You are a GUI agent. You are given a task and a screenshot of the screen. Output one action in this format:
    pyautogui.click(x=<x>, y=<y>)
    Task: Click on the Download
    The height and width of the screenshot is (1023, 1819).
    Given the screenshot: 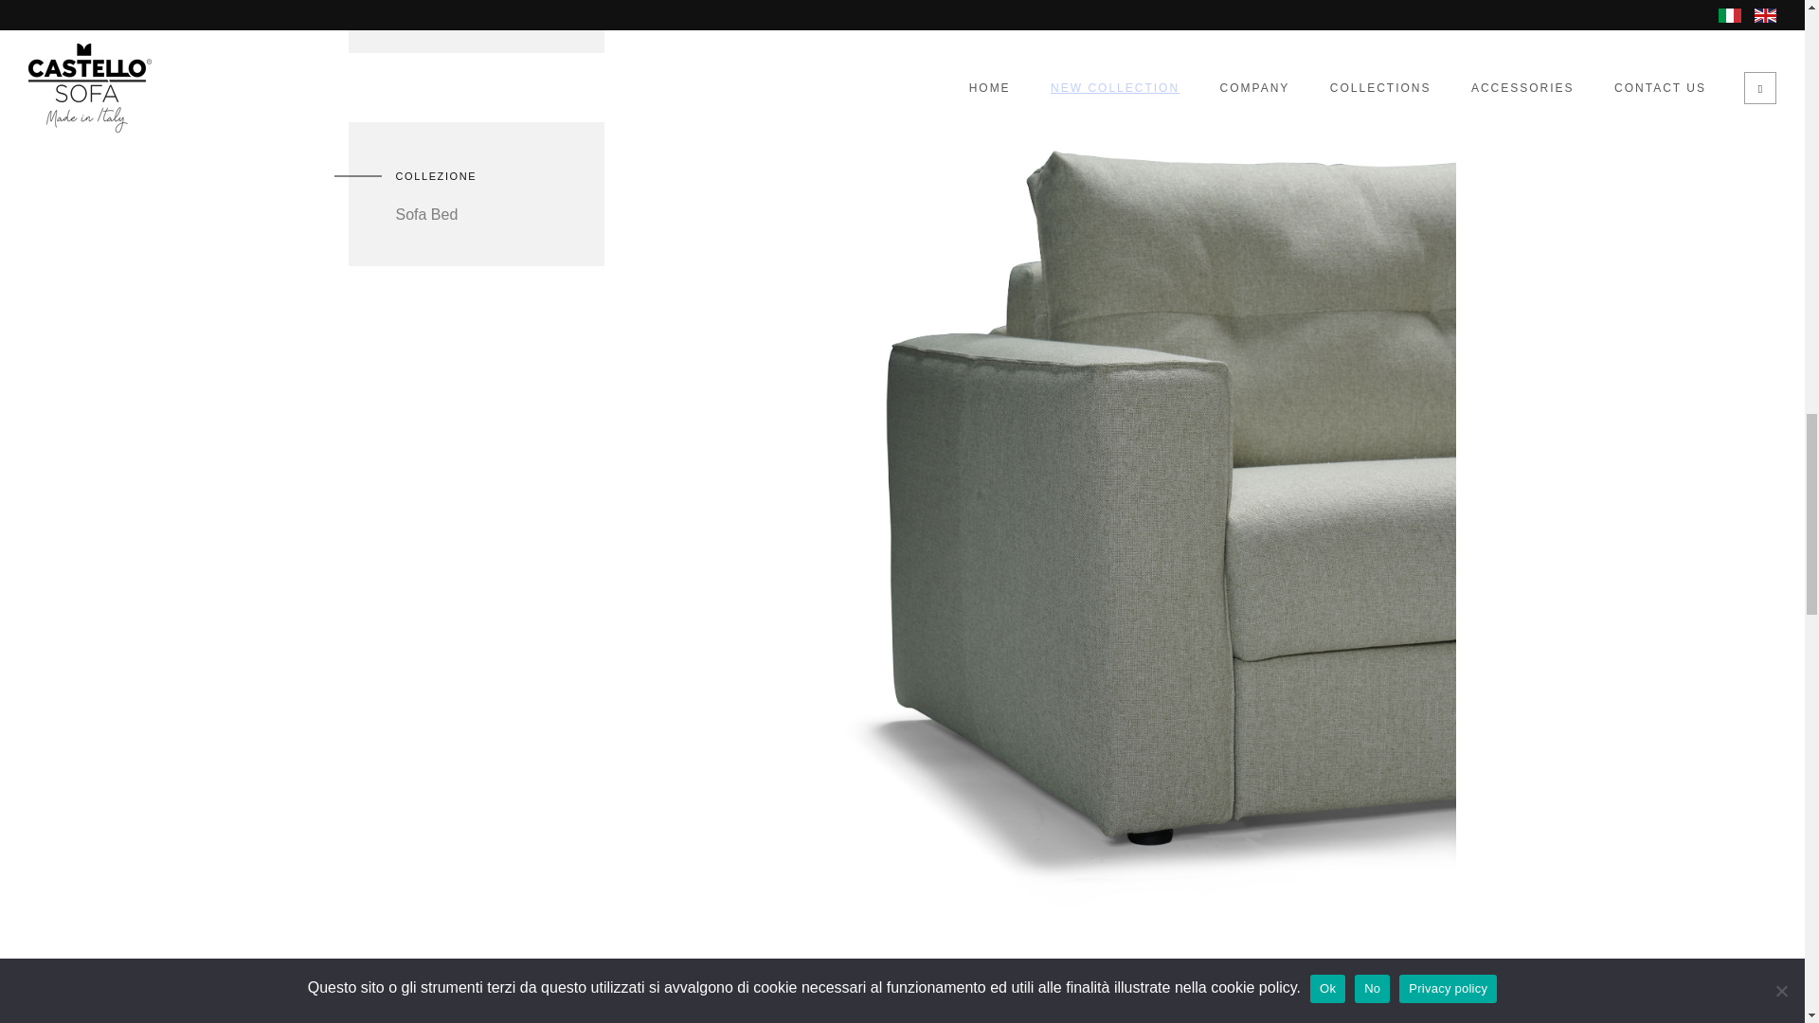 What is the action you would take?
    pyautogui.click(x=493, y=9)
    